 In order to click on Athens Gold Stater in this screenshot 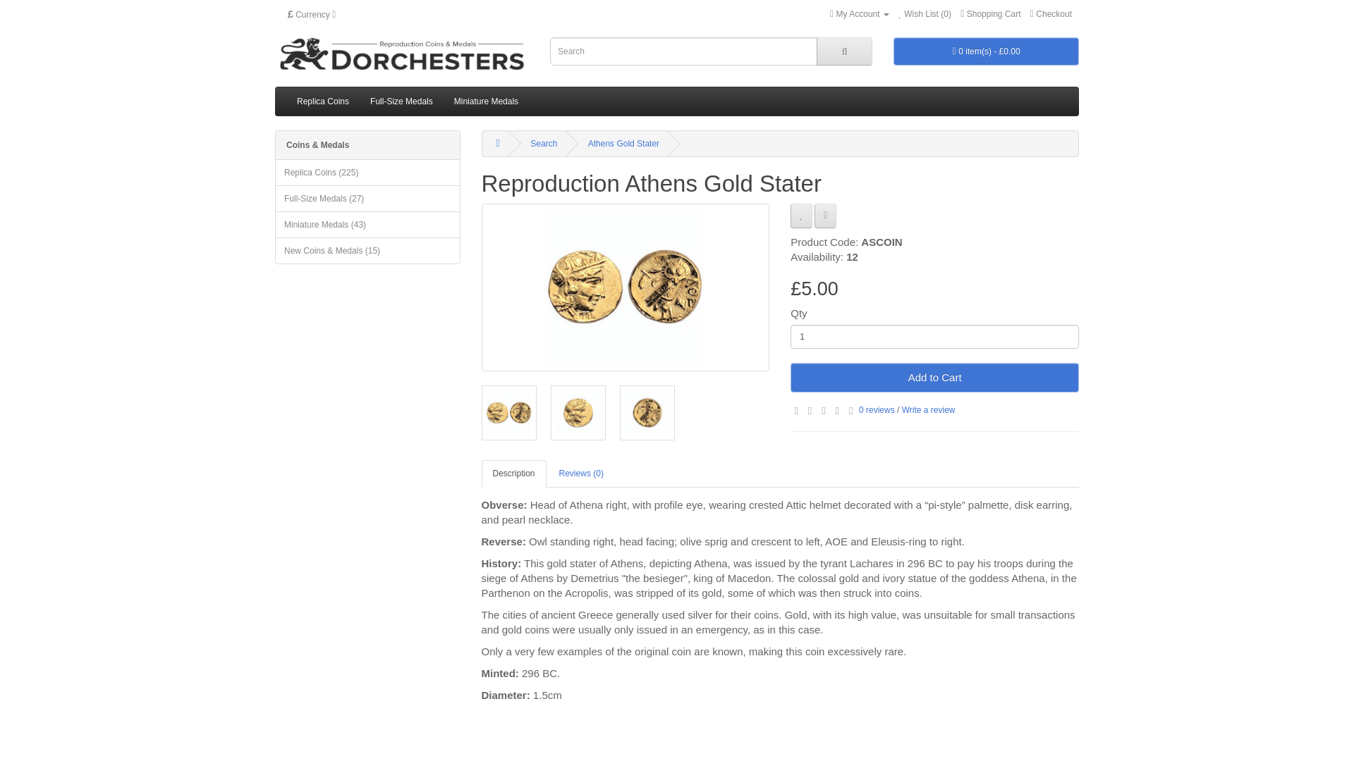, I will do `click(508, 412)`.